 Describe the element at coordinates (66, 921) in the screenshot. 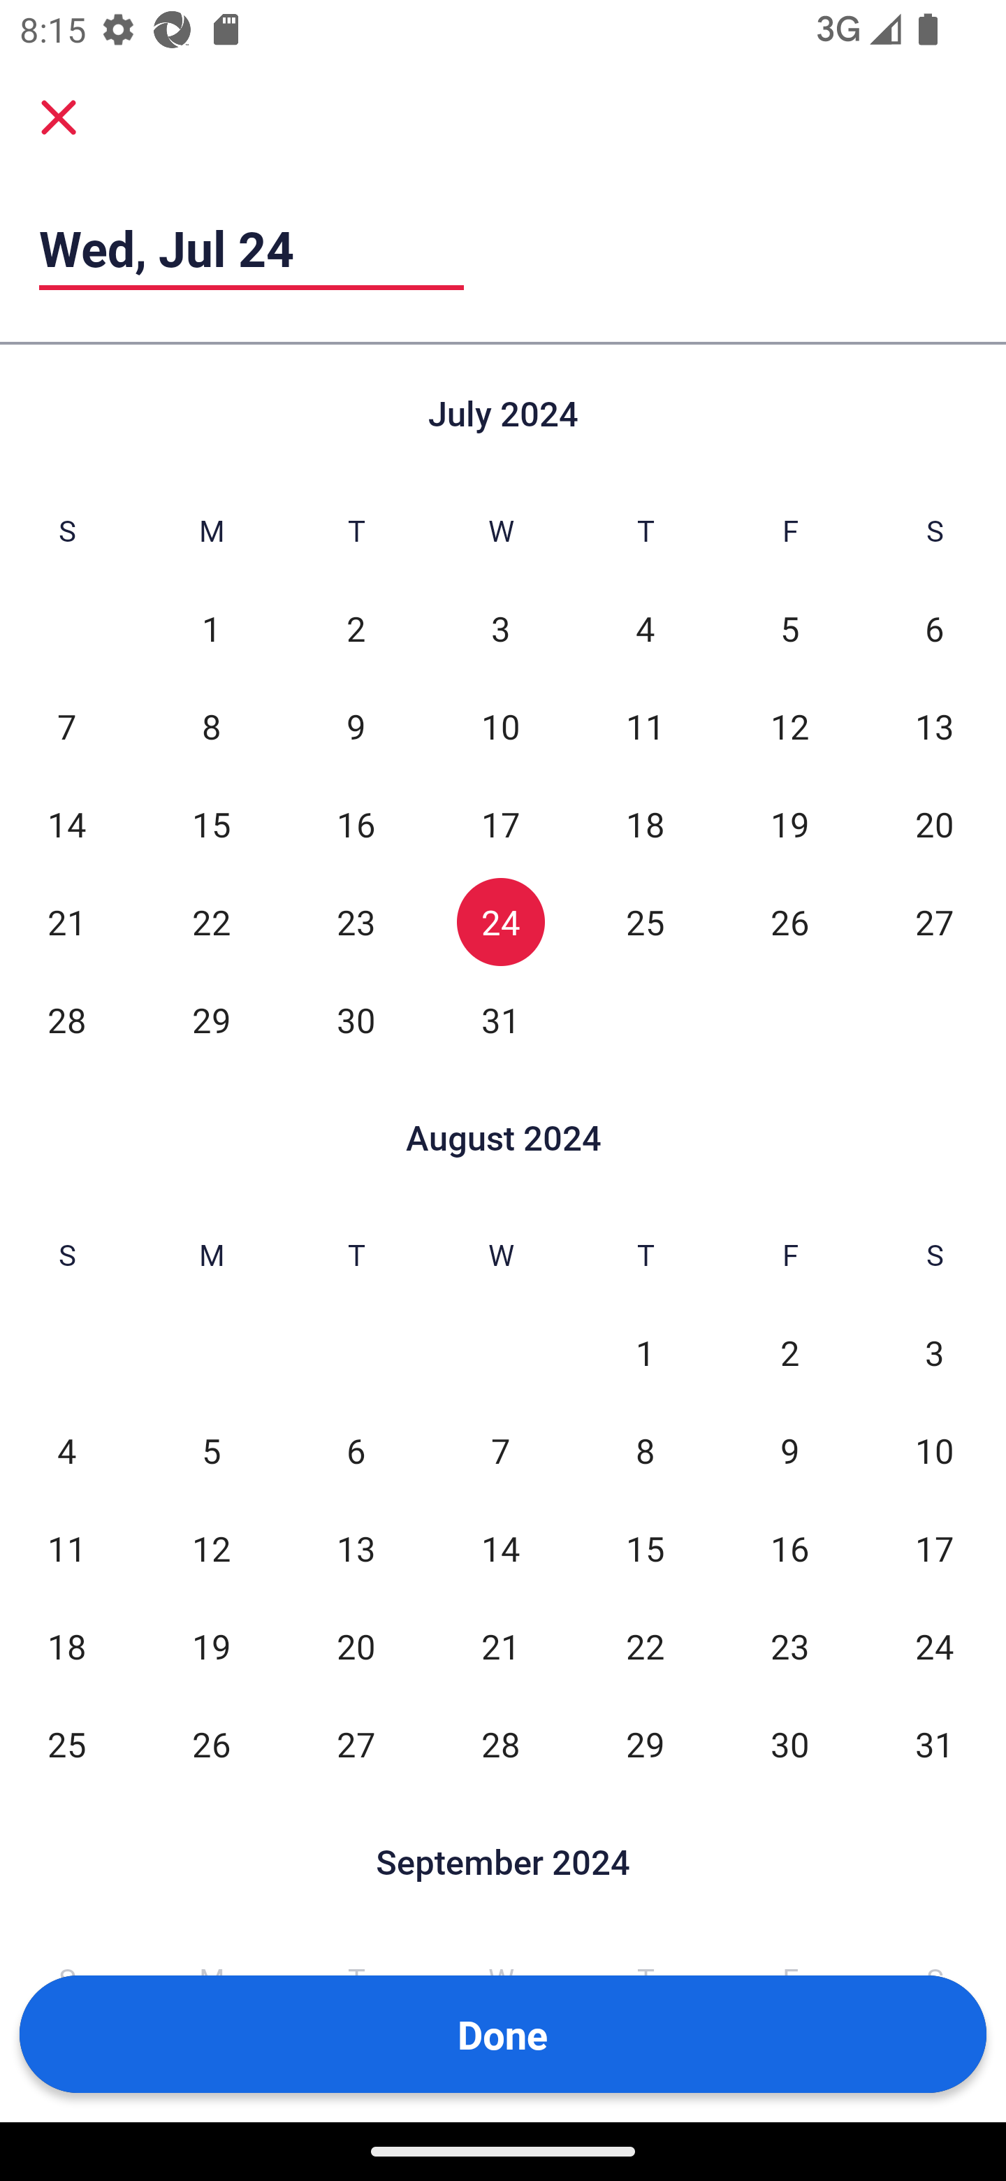

I see `21 Sun, Jul 21, Not Selected` at that location.